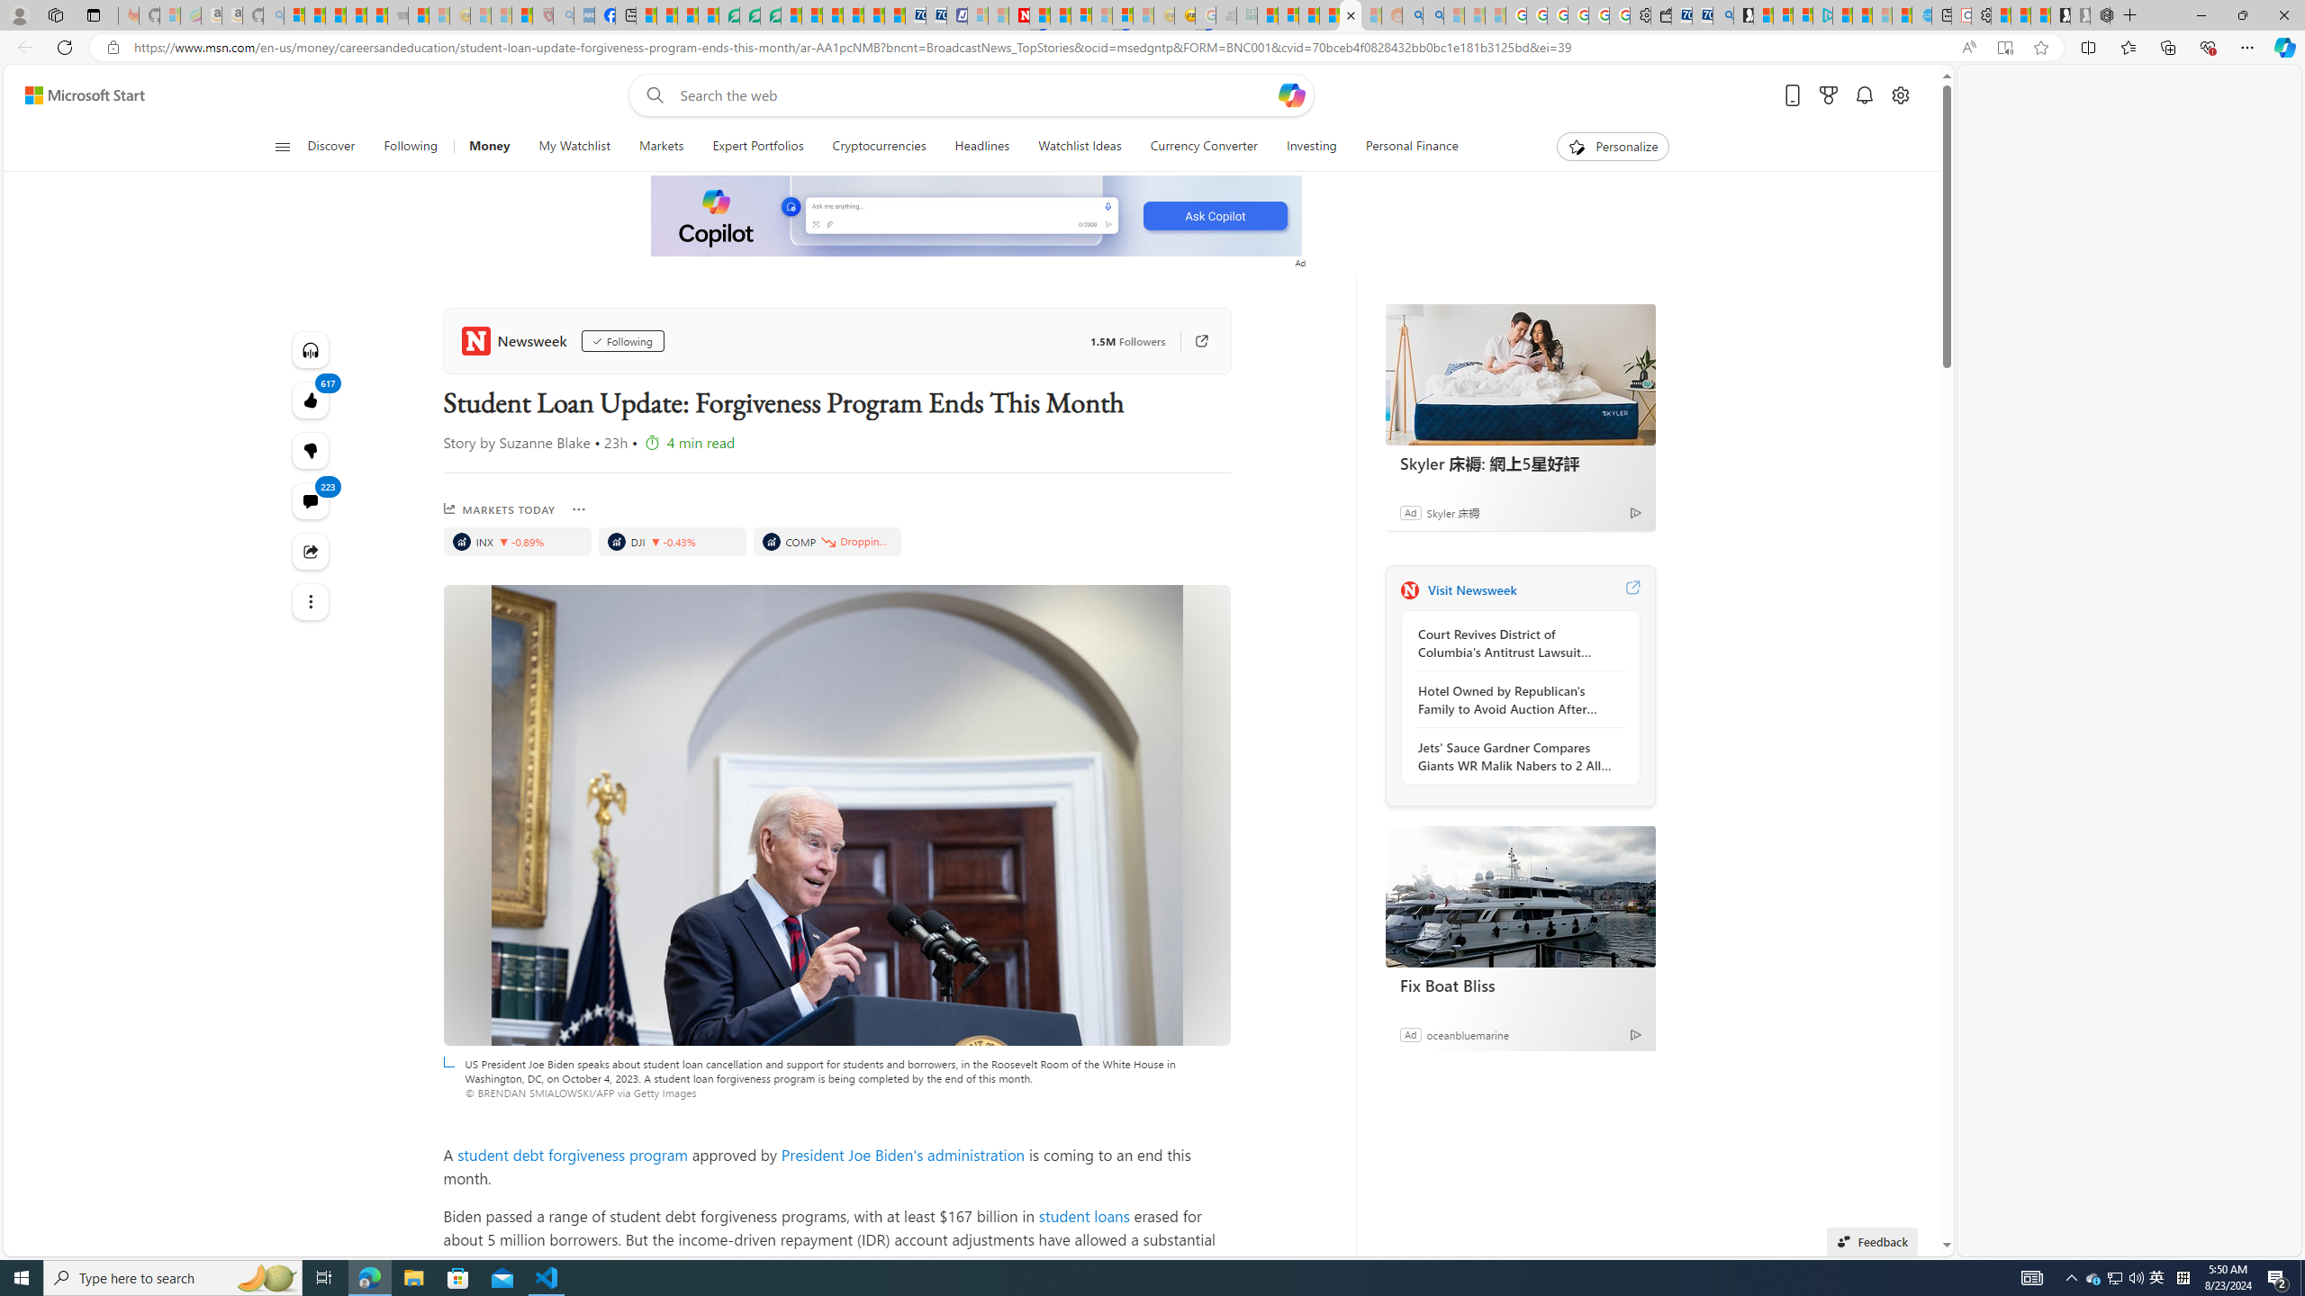 The image size is (2305, 1296). Describe the element at coordinates (1632, 589) in the screenshot. I see `Visit Newsweek website` at that location.